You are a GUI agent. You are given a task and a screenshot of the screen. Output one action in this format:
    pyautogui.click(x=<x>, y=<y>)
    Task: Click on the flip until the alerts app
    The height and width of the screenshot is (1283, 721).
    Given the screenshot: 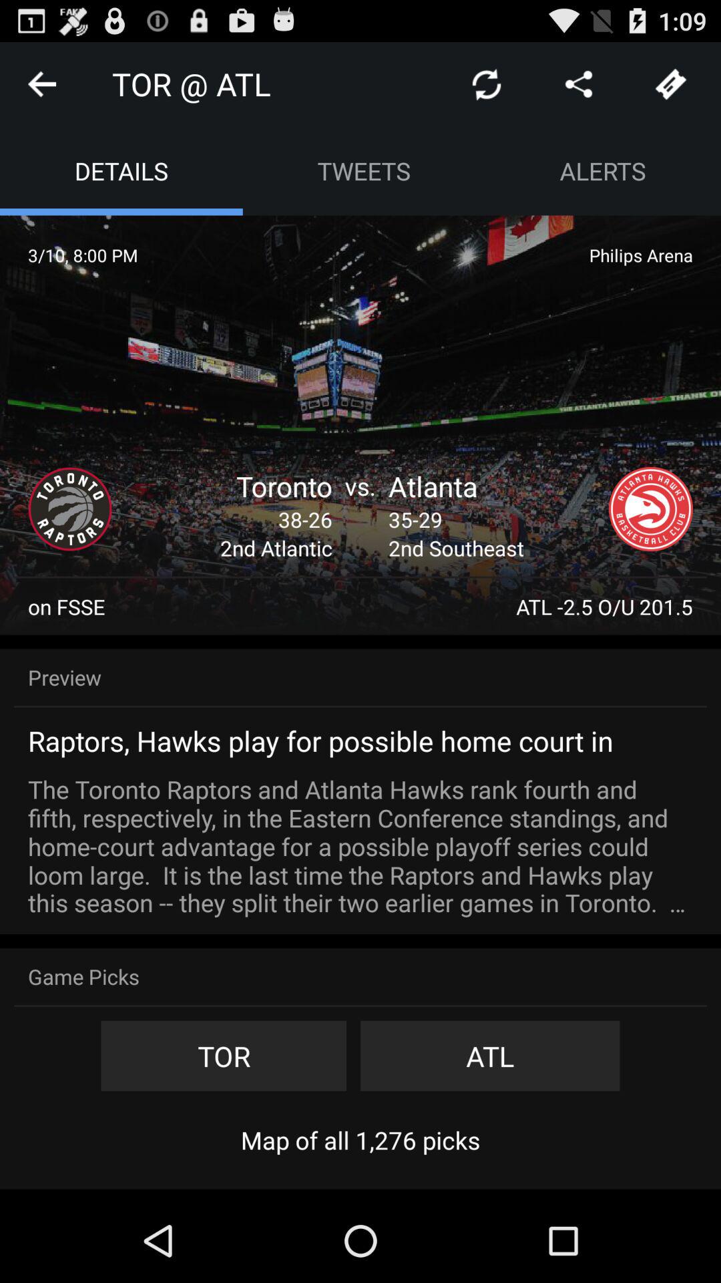 What is the action you would take?
    pyautogui.click(x=603, y=171)
    